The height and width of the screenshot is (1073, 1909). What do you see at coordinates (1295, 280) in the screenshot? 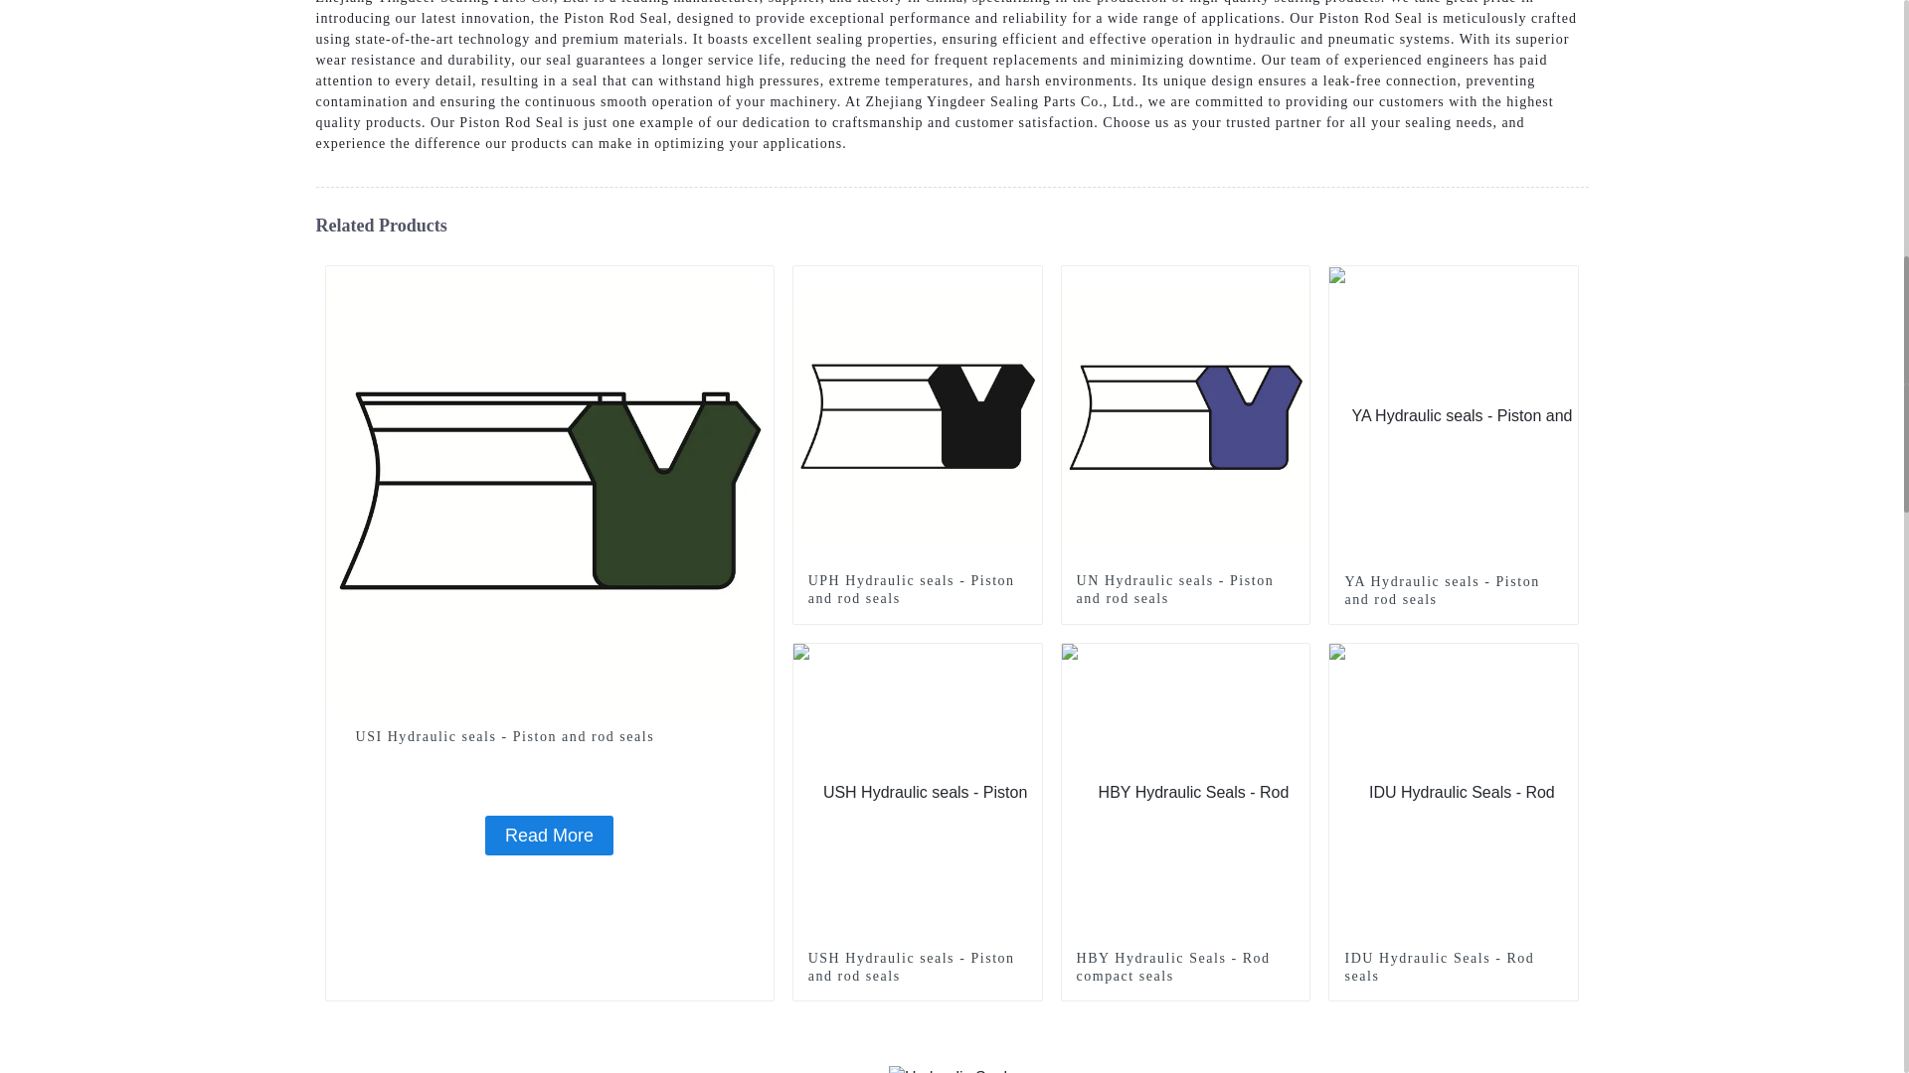
I see `UN Hydraulic seals - Piston and rod seals0` at bounding box center [1295, 280].